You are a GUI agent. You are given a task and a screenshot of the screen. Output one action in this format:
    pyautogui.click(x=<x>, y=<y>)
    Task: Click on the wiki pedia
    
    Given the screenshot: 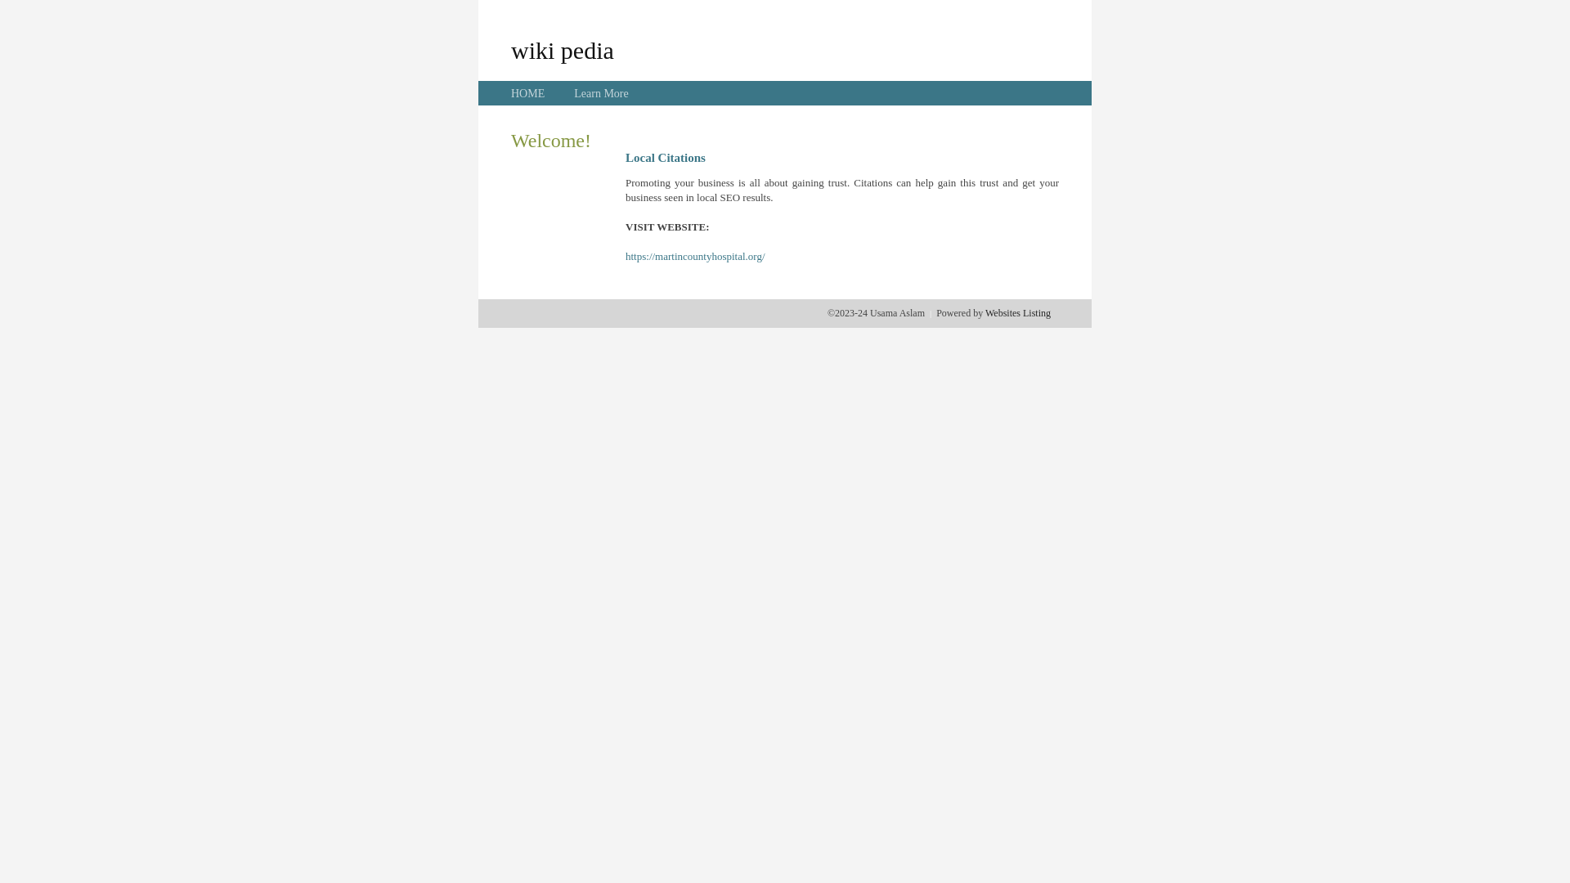 What is the action you would take?
    pyautogui.click(x=563, y=50)
    